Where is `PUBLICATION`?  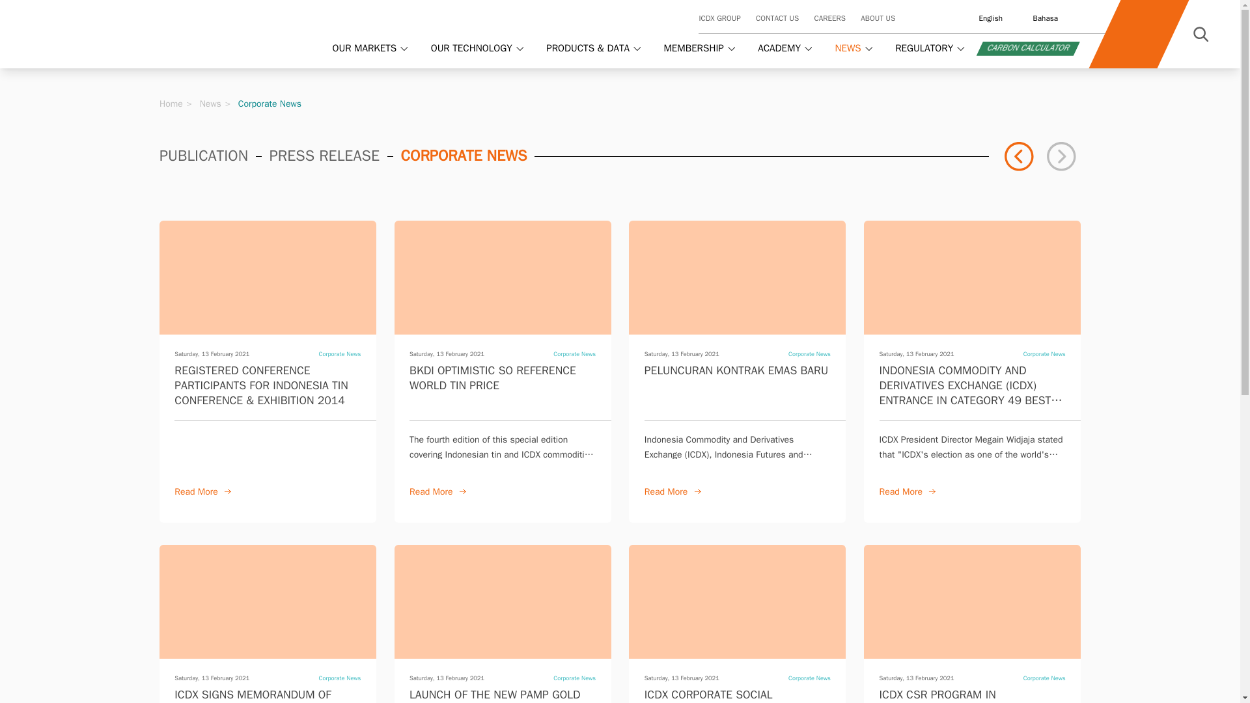
PUBLICATION is located at coordinates (203, 156).